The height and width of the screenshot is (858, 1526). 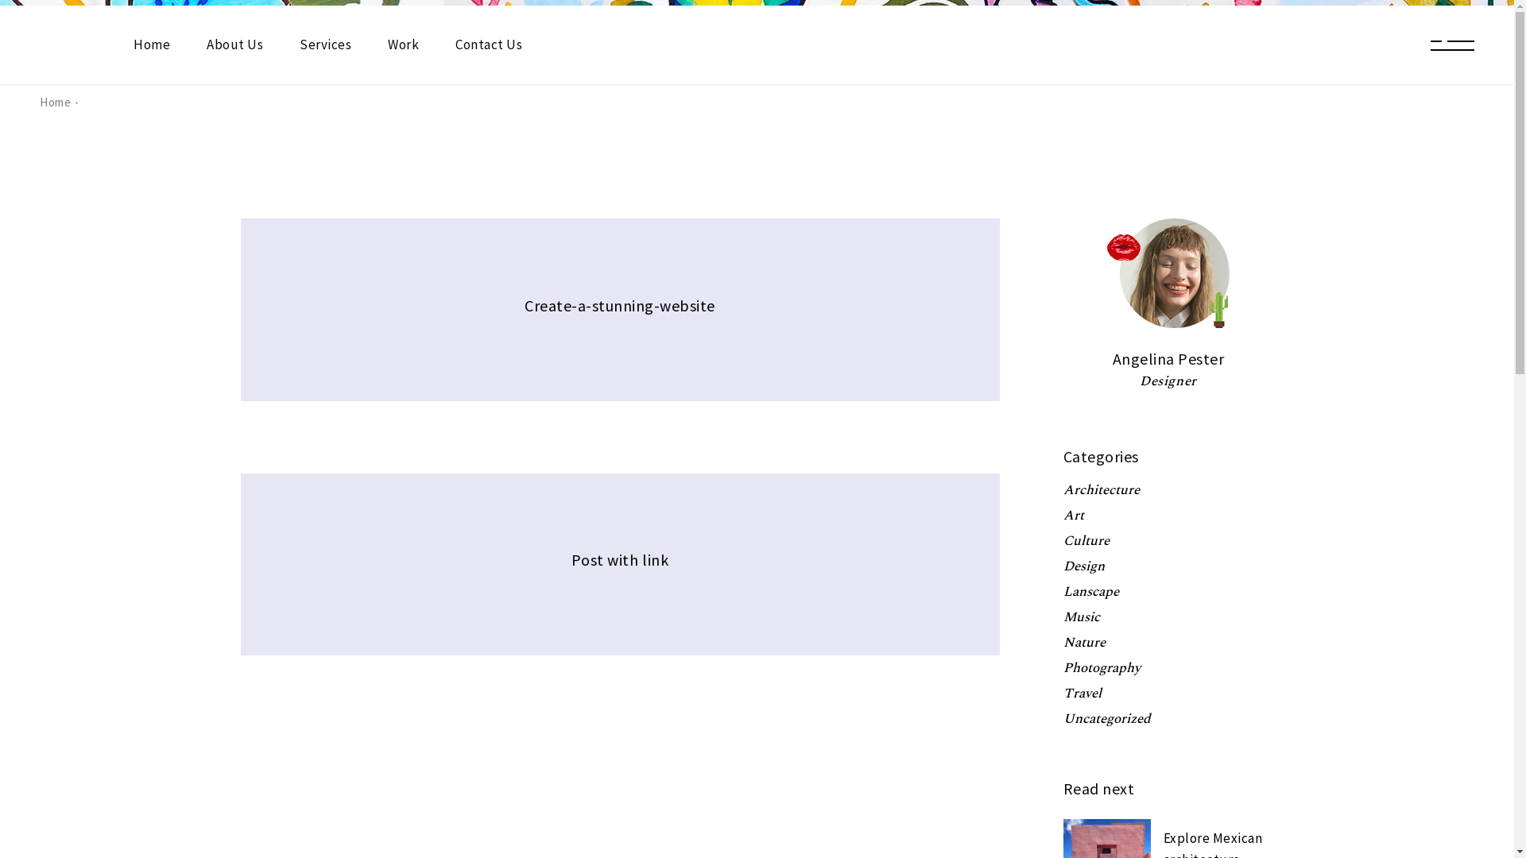 I want to click on Contact Us, so click(x=625, y=600).